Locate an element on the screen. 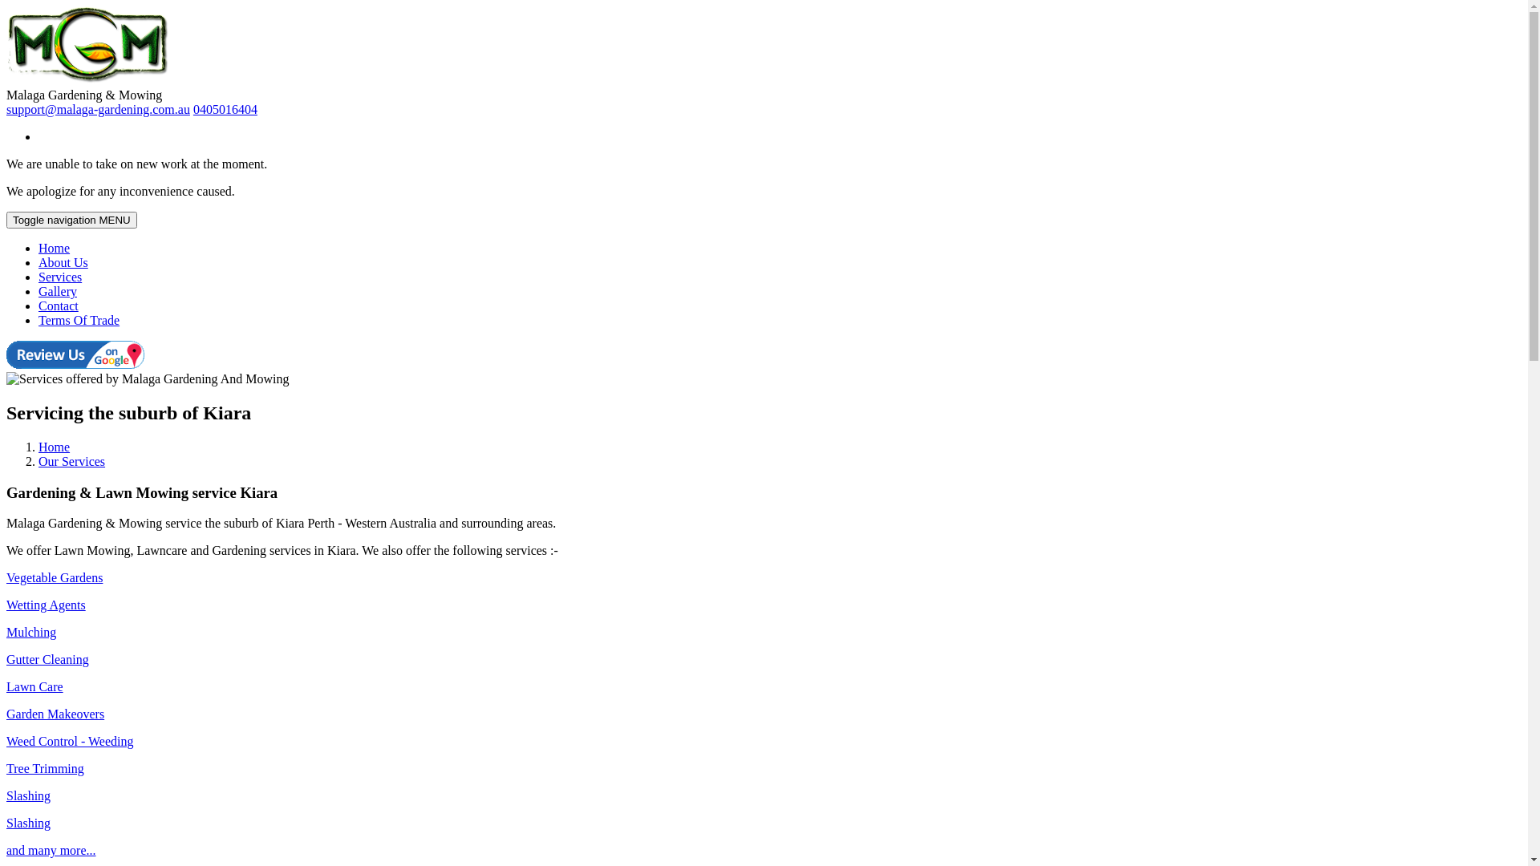  Home is located at coordinates (55, 447).